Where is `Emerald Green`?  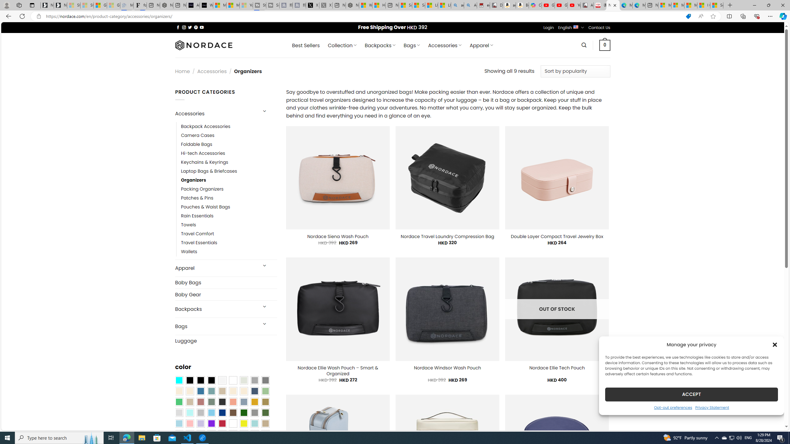 Emerald Green is located at coordinates (179, 402).